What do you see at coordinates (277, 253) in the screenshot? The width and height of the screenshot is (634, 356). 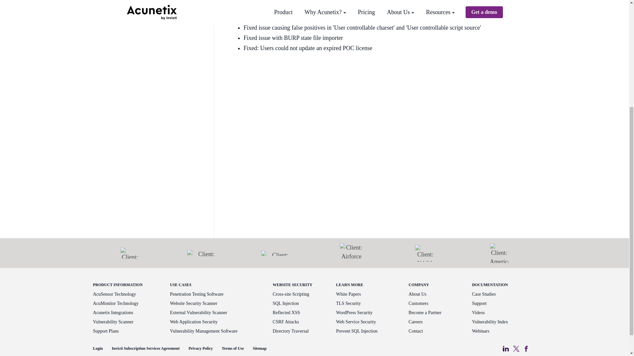 I see `Client: Garmin` at bounding box center [277, 253].